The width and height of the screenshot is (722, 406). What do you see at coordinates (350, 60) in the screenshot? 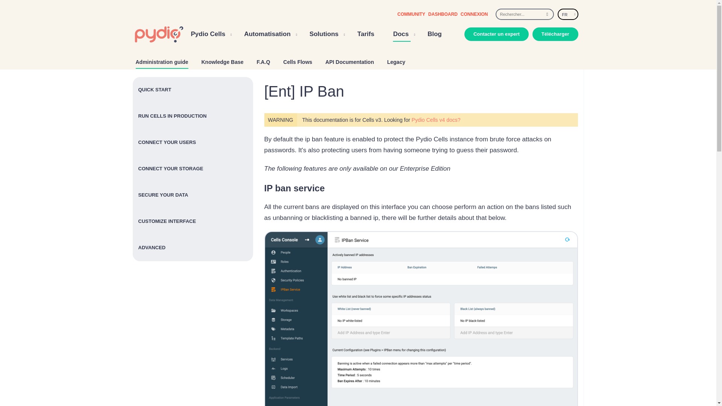
I see `API Documentation` at bounding box center [350, 60].